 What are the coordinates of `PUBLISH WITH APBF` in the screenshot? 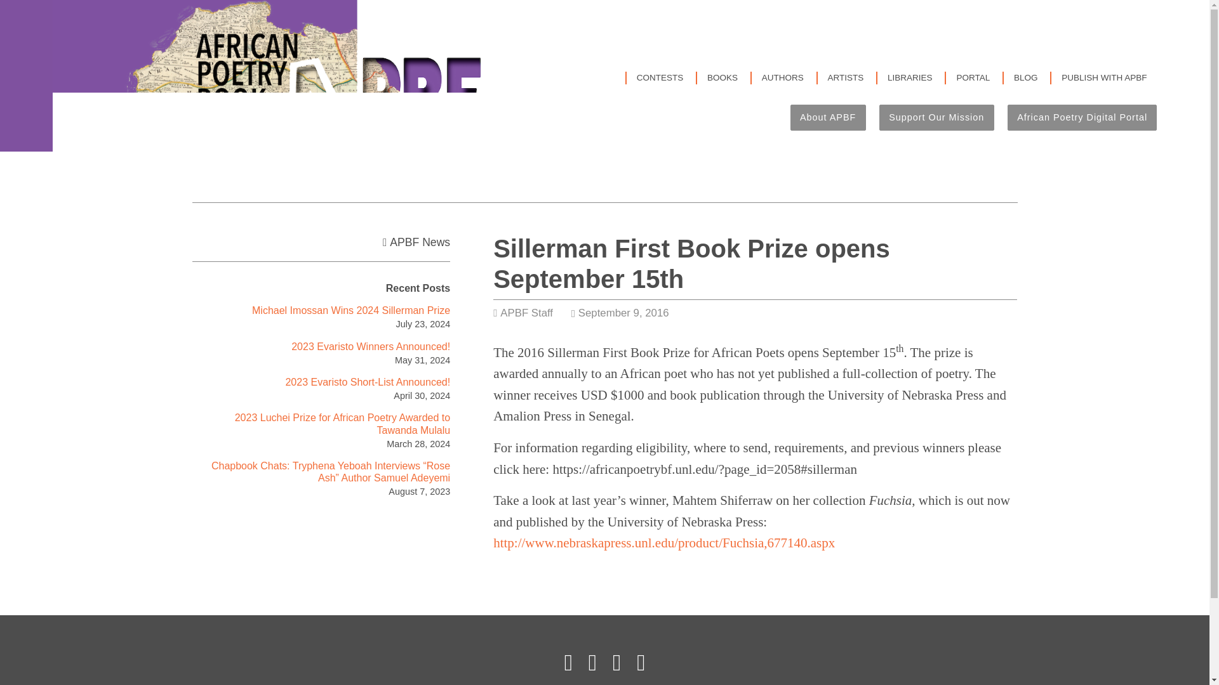 It's located at (1104, 77).